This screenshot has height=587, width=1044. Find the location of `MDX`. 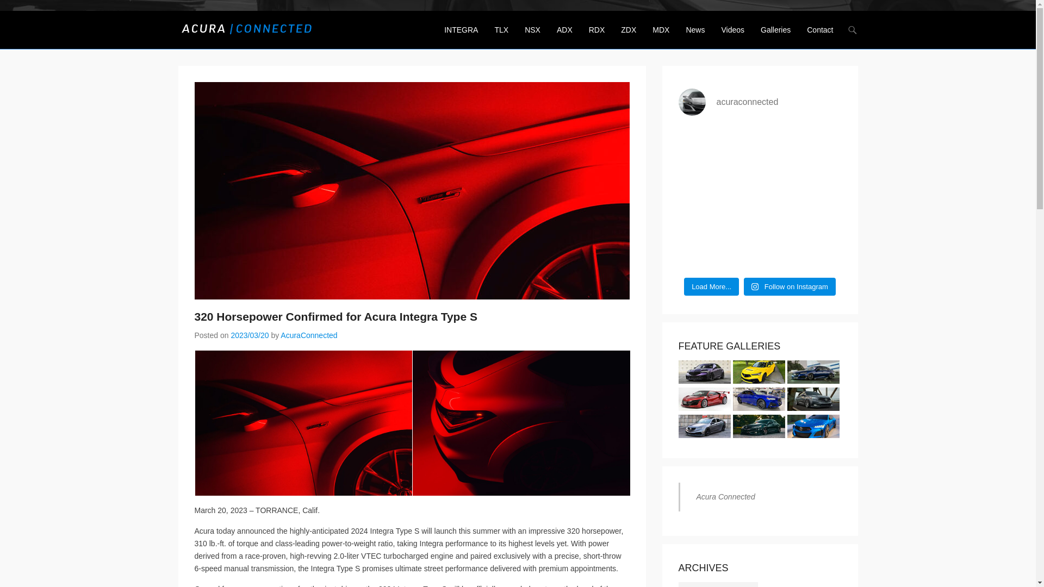

MDX is located at coordinates (661, 36).